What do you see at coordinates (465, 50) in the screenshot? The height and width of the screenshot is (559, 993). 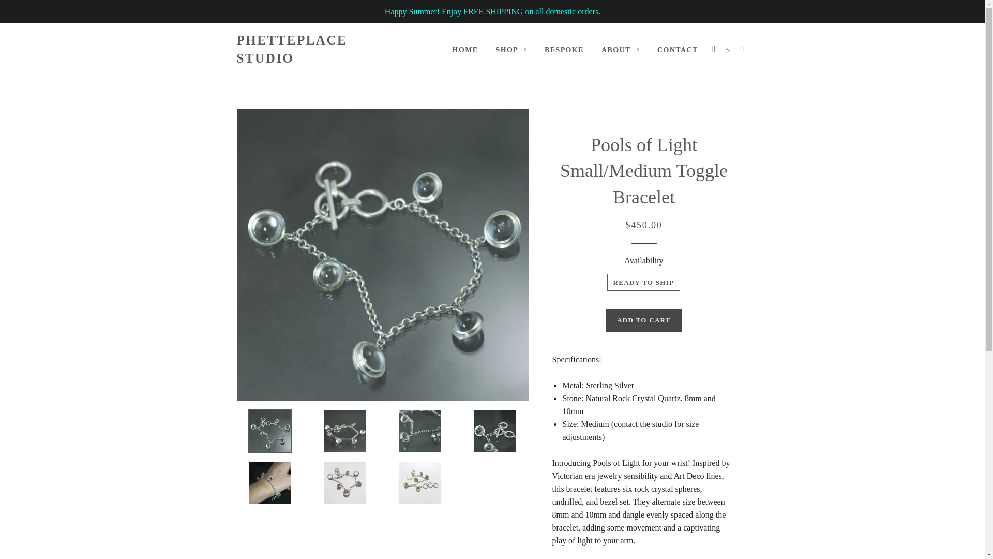 I see `HOME` at bounding box center [465, 50].